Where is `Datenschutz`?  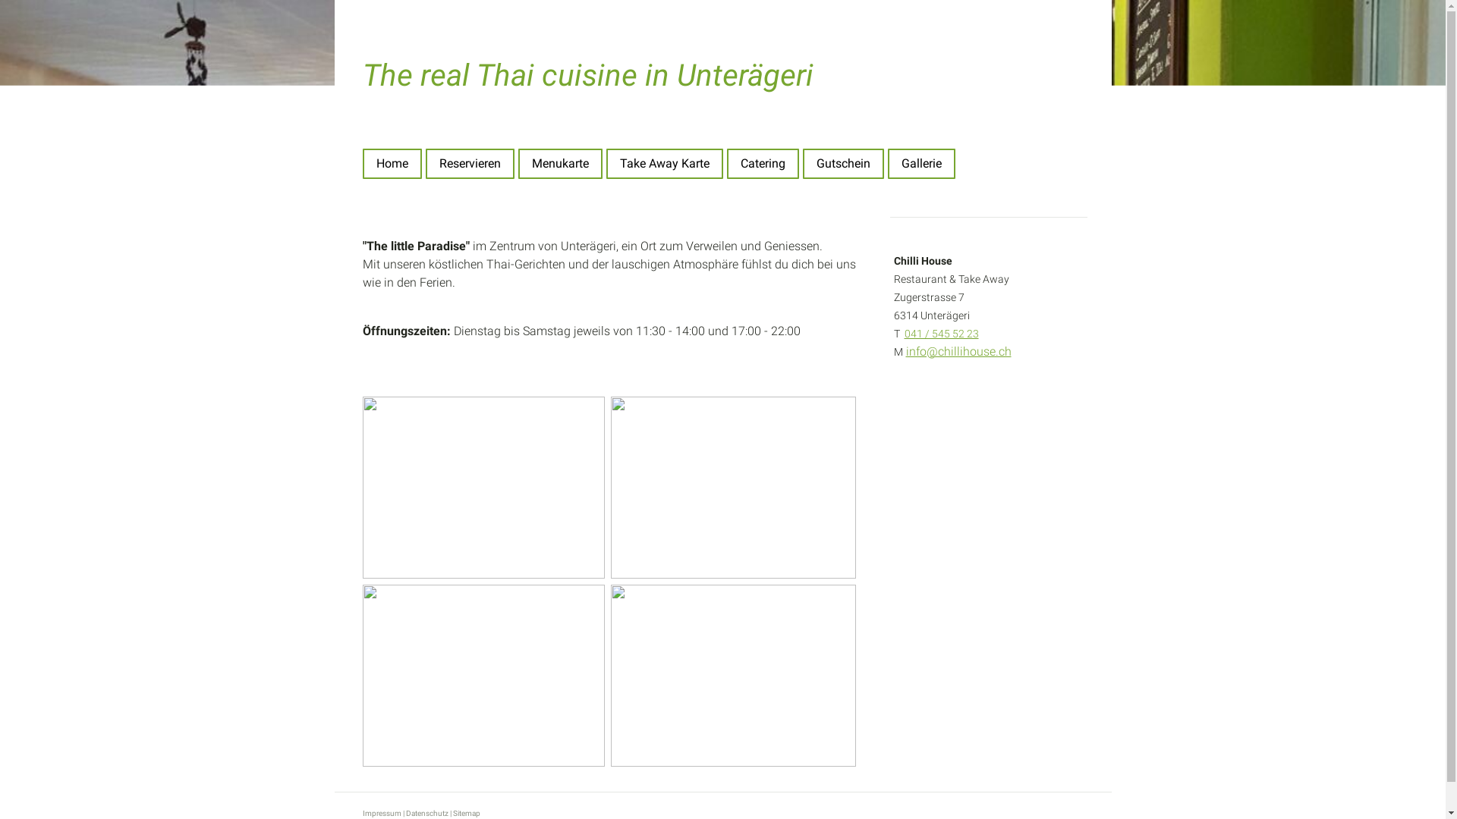
Datenschutz is located at coordinates (426, 813).